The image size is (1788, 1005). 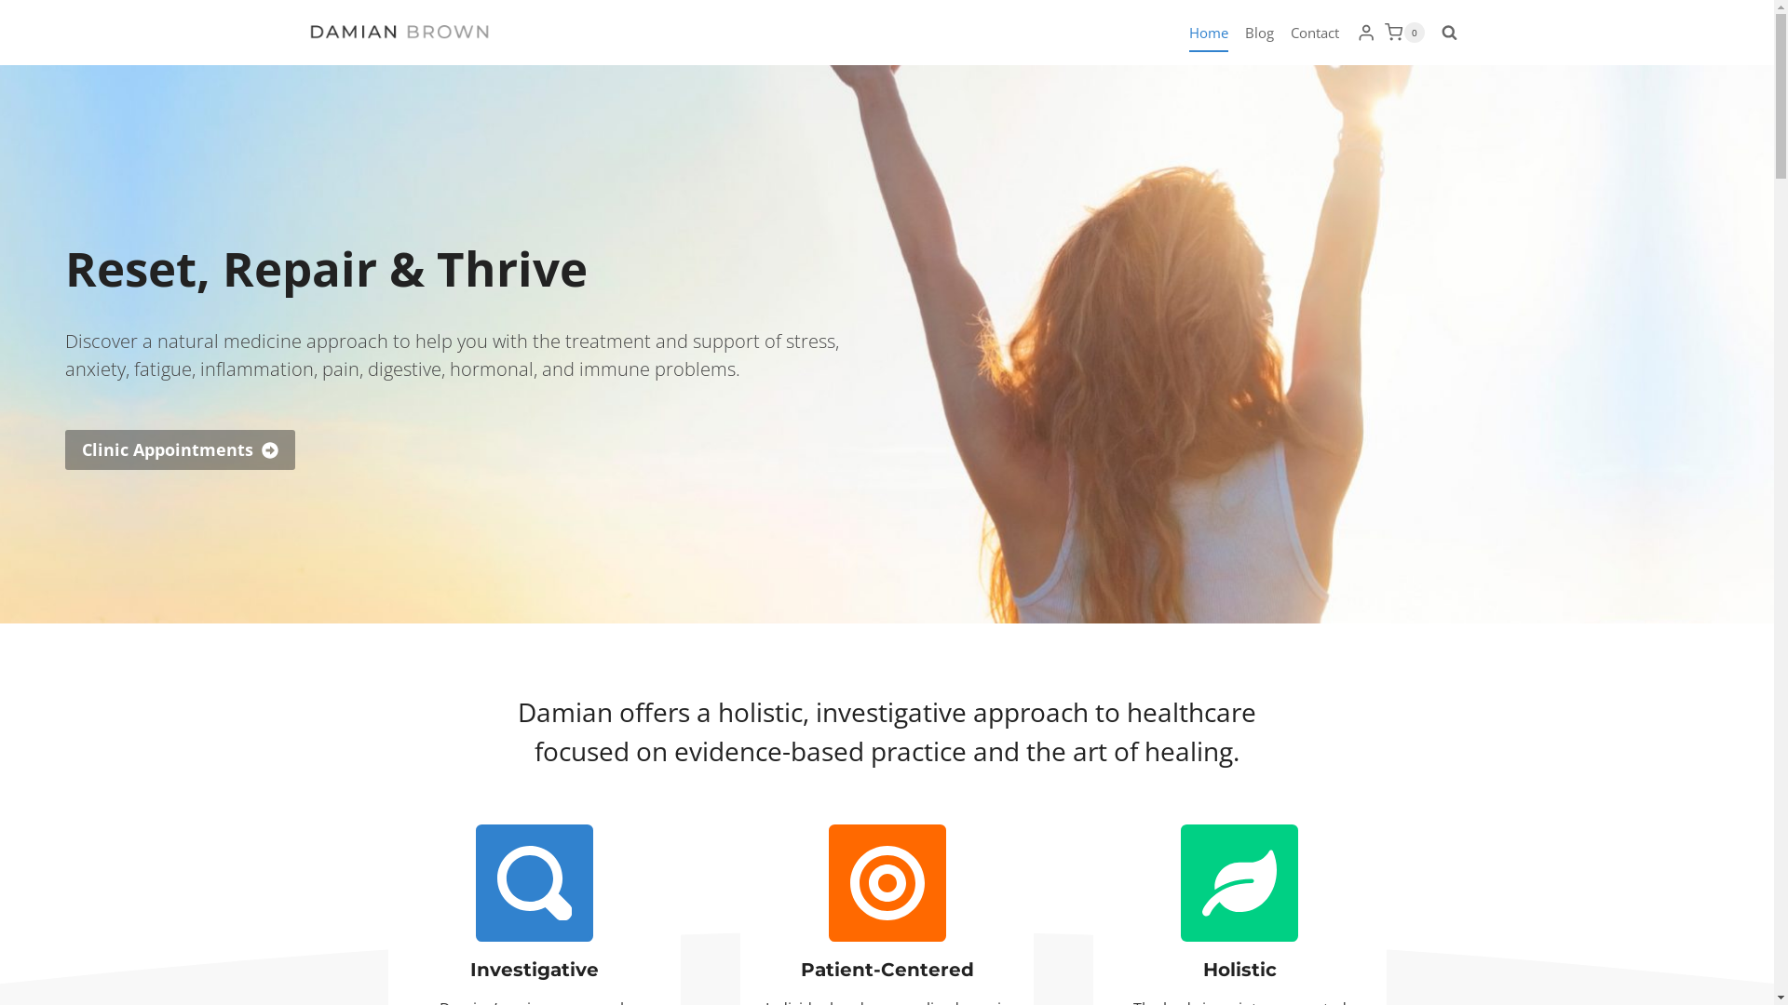 I want to click on Clinic Appointments, so click(x=181, y=450).